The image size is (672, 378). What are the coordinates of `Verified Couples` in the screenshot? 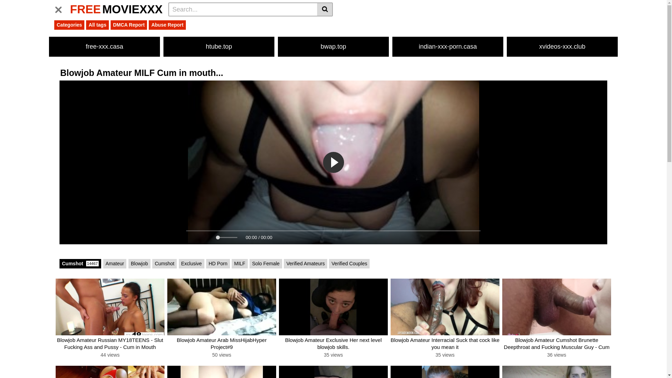 It's located at (349, 264).